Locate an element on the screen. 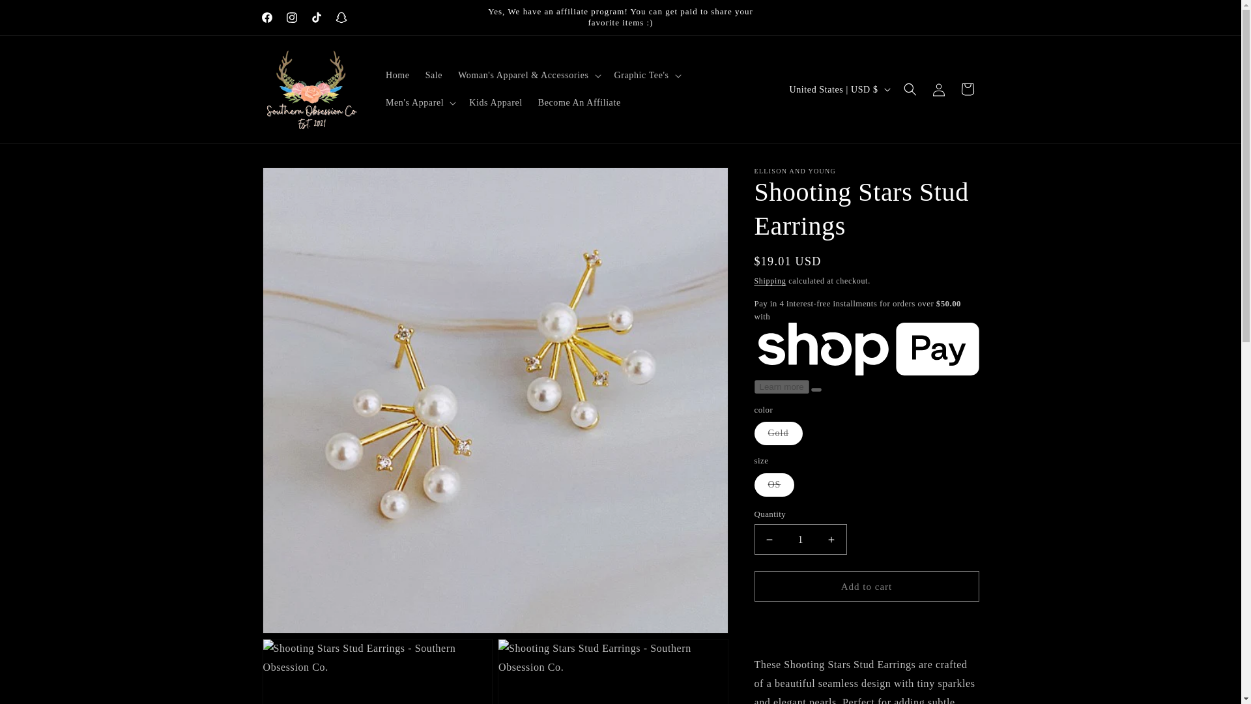 The image size is (1251, 704). Snapchat is located at coordinates (340, 17).